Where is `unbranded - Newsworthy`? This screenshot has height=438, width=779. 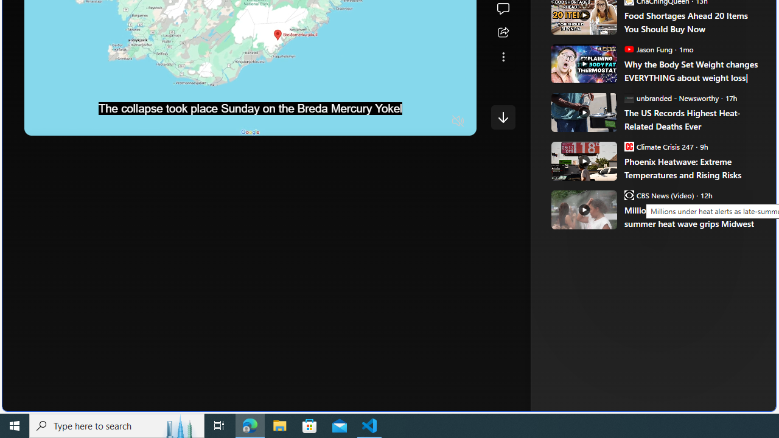 unbranded - Newsworthy is located at coordinates (629, 97).